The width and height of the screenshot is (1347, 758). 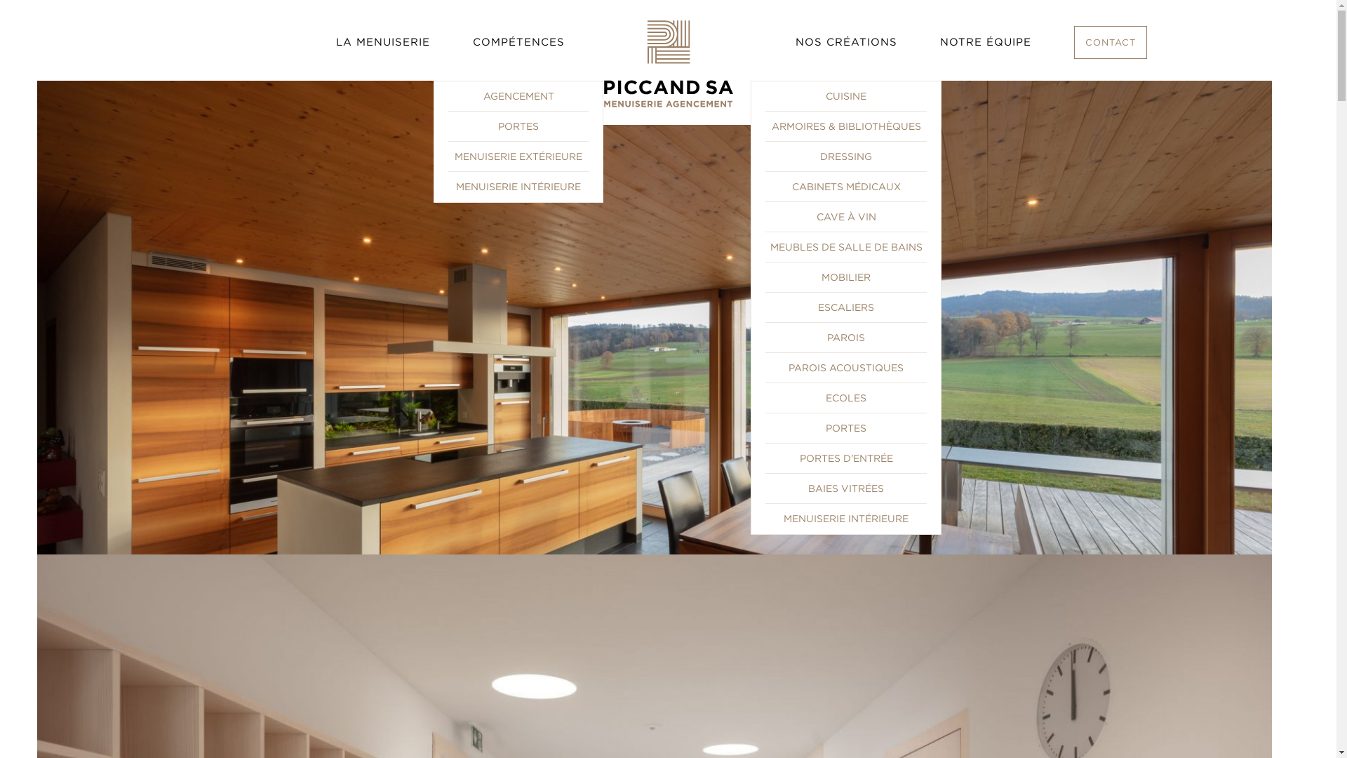 What do you see at coordinates (1110, 42) in the screenshot?
I see `CONTACT` at bounding box center [1110, 42].